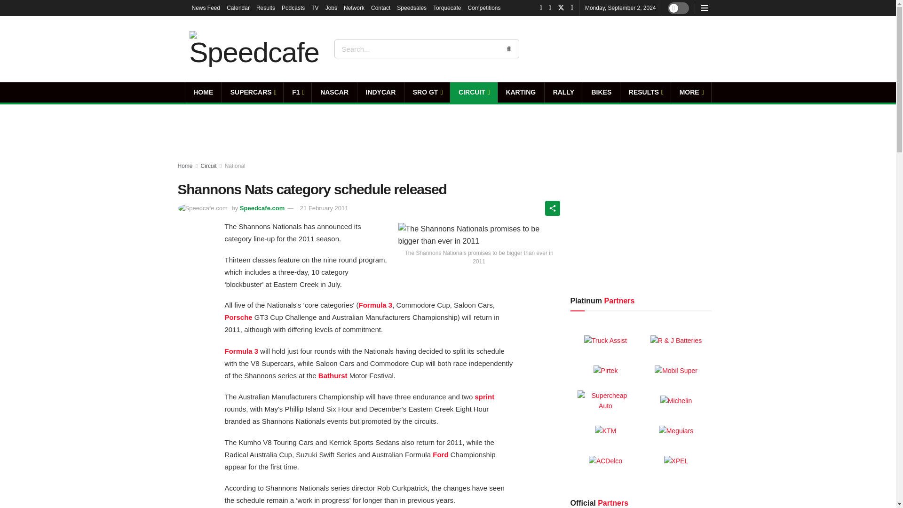 This screenshot has height=508, width=903. I want to click on F1, so click(297, 92).